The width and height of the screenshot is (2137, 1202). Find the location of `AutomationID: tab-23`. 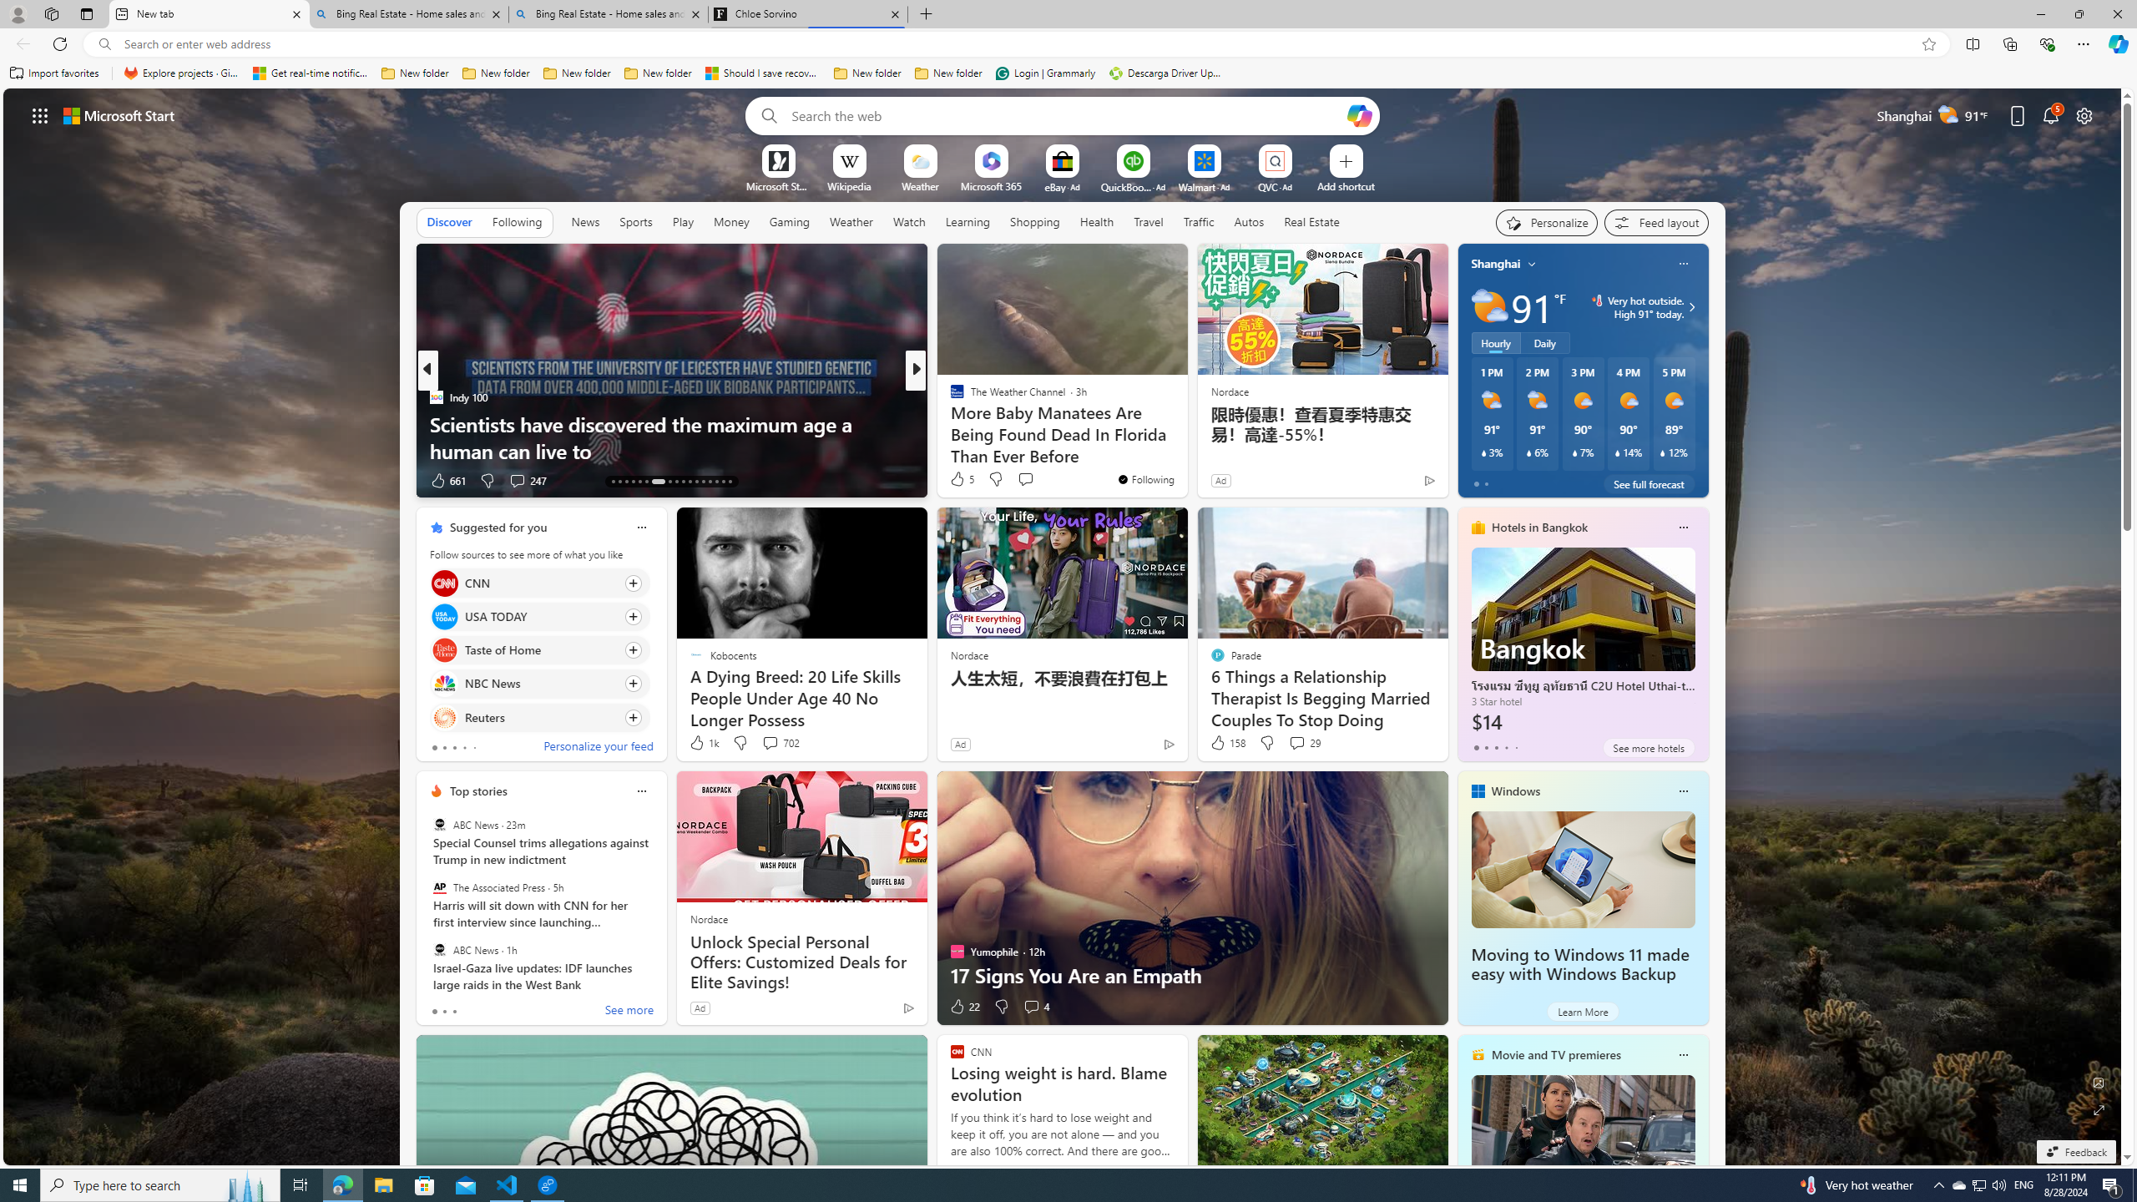

AutomationID: tab-23 is located at coordinates (690, 482).